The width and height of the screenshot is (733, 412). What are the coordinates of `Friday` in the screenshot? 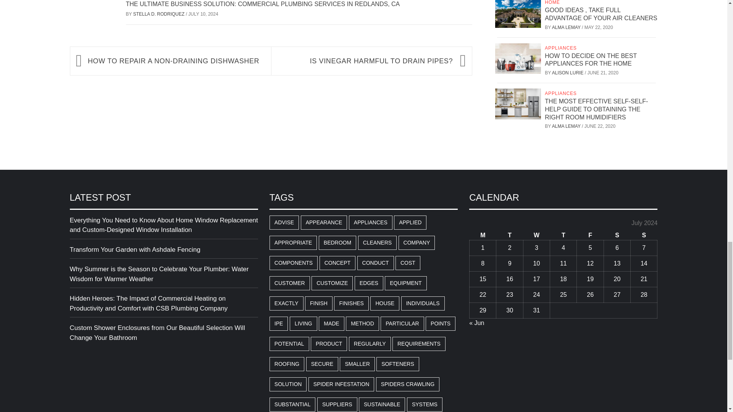 It's located at (590, 235).